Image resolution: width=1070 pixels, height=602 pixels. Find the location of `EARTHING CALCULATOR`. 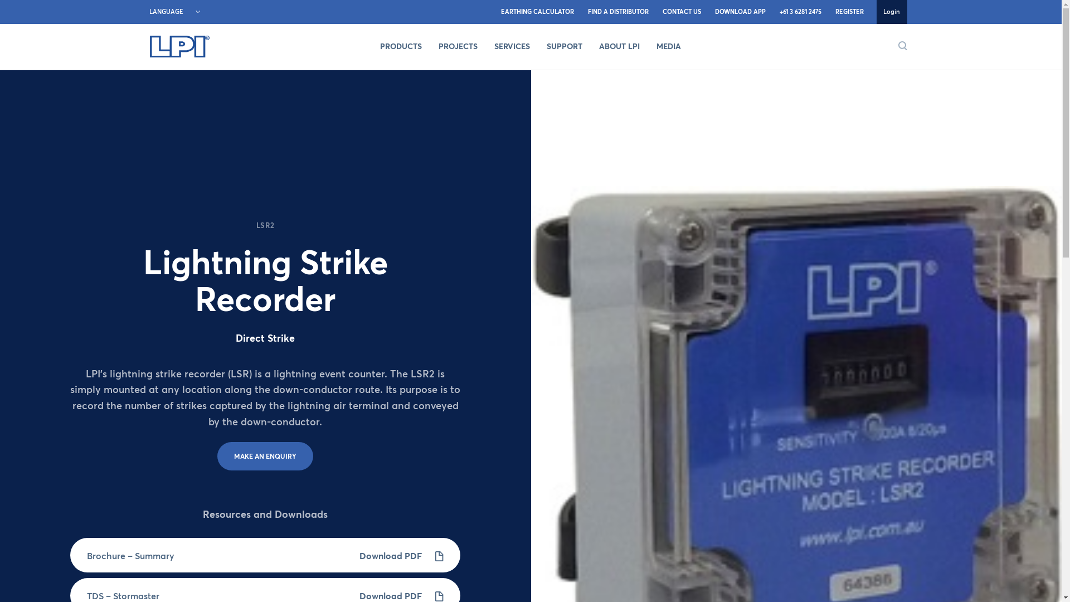

EARTHING CALCULATOR is located at coordinates (537, 12).